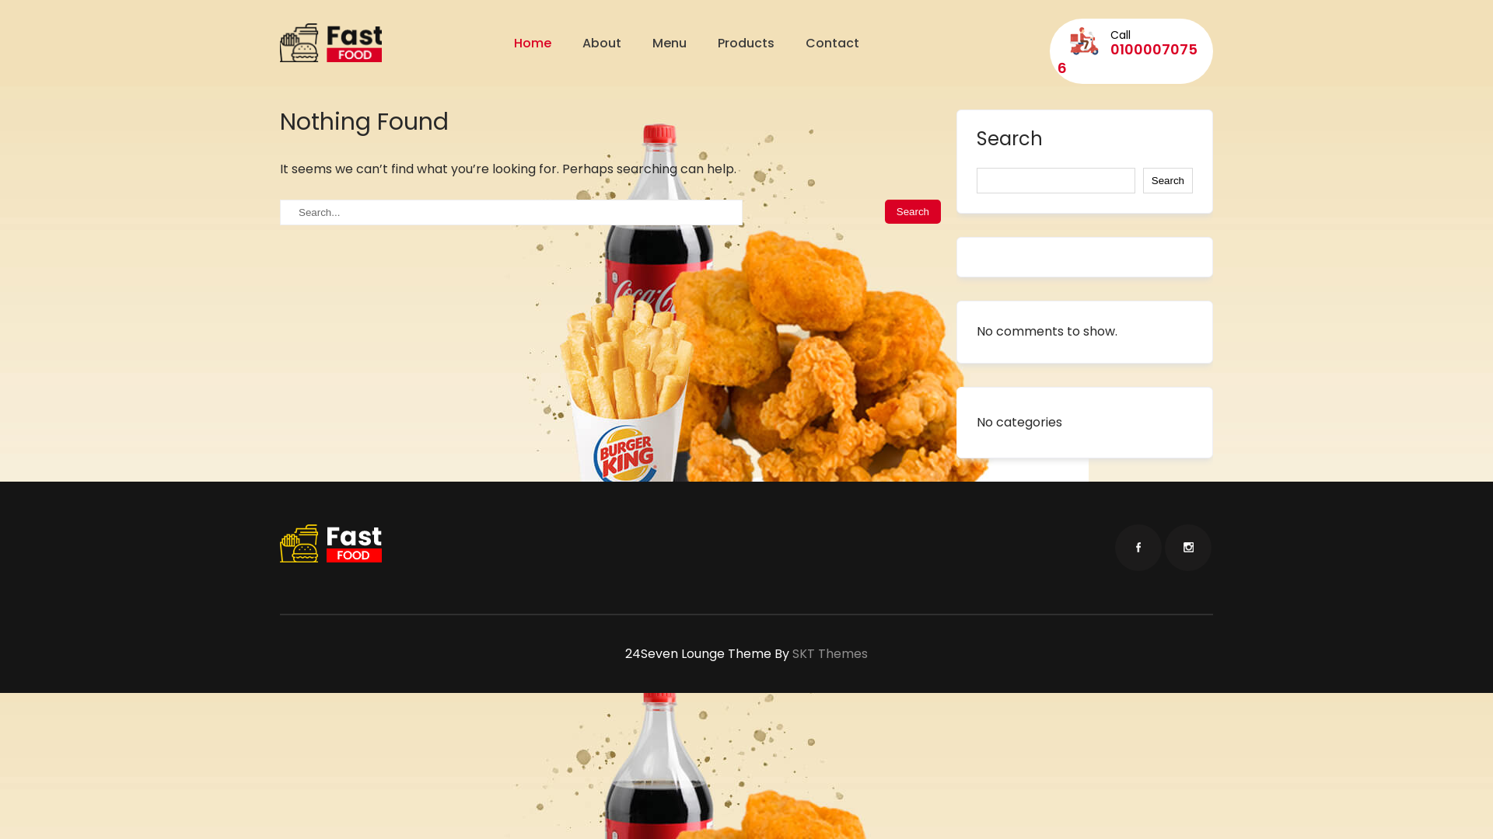 The height and width of the screenshot is (839, 1493). What do you see at coordinates (830, 654) in the screenshot?
I see `SKT Themes` at bounding box center [830, 654].